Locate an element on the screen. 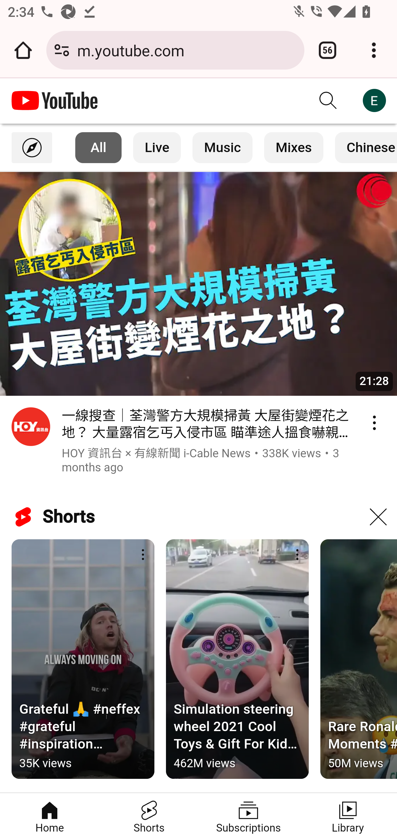  m.youtube.com is located at coordinates (187, 50).